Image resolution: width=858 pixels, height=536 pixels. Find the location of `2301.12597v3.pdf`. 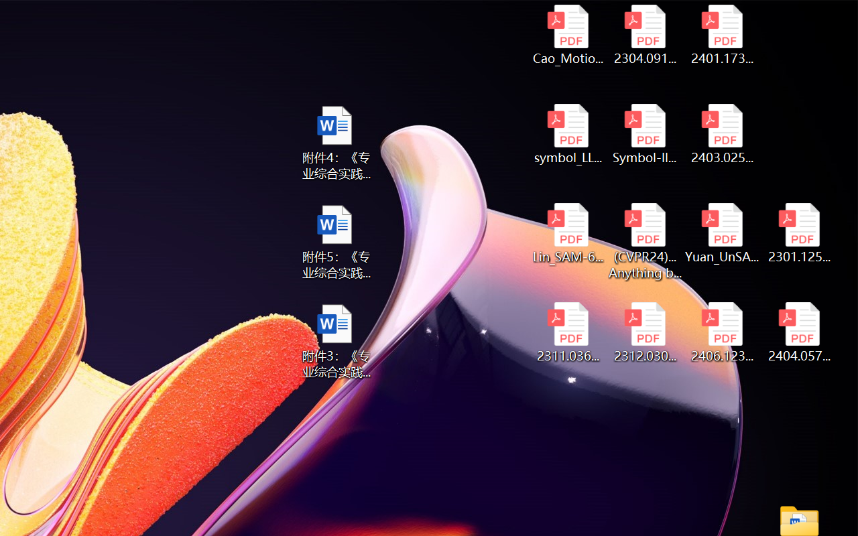

2301.12597v3.pdf is located at coordinates (799, 233).